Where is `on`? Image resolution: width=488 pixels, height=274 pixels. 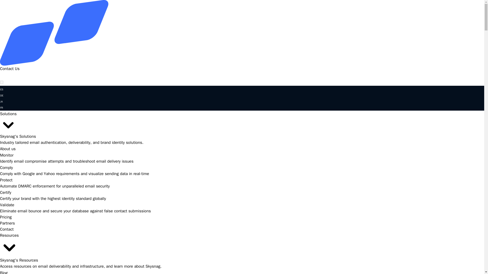 on is located at coordinates (2, 82).